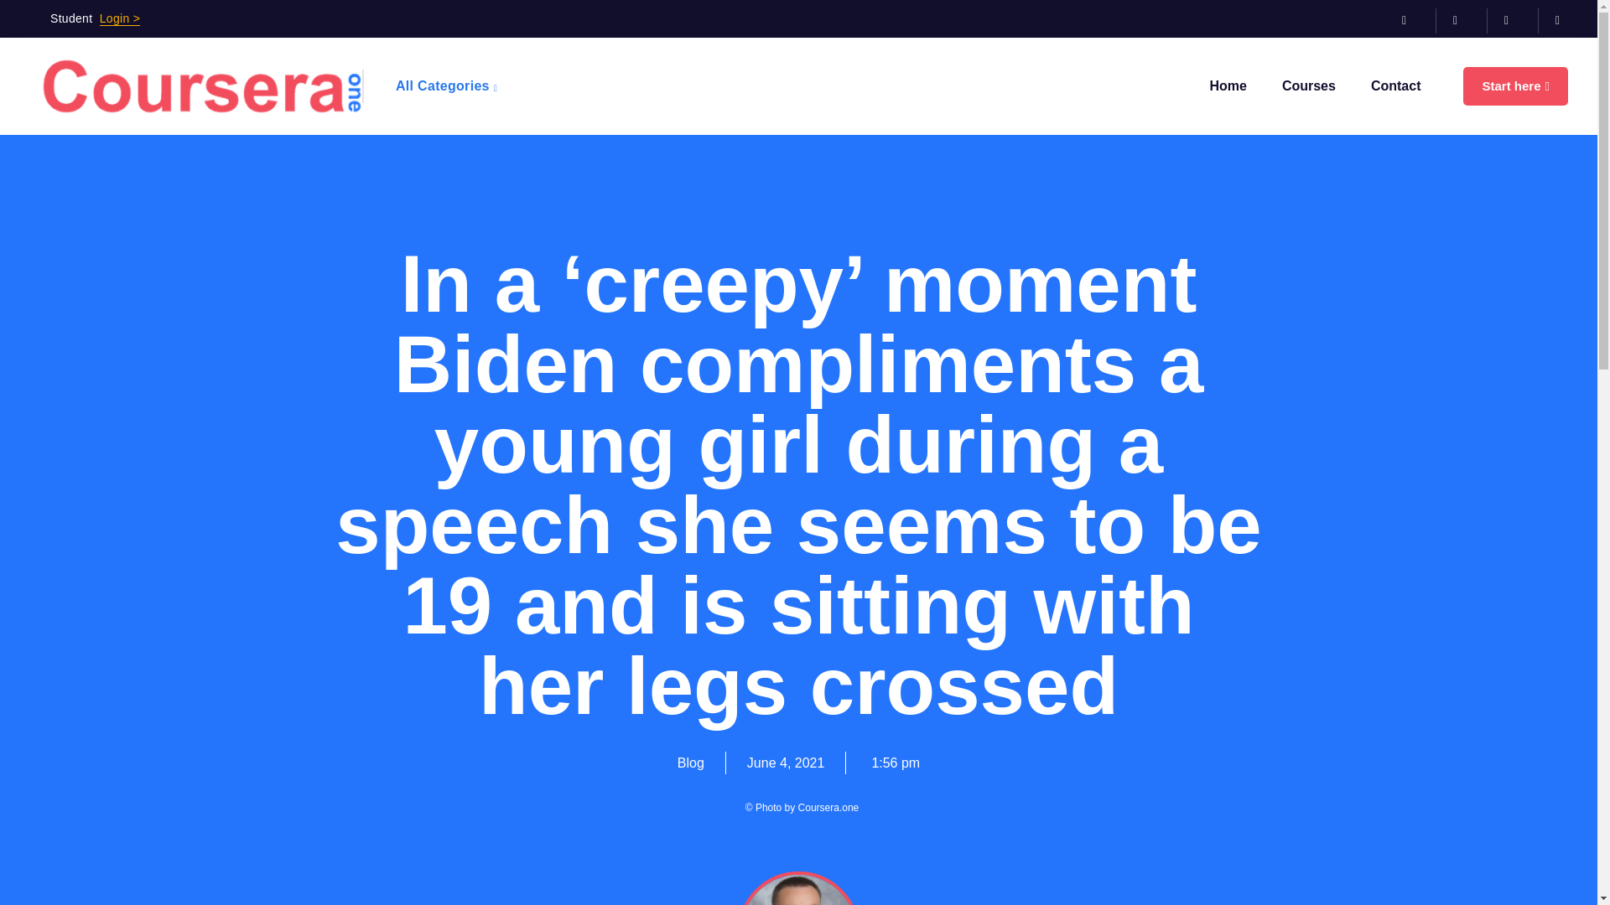  I want to click on Home, so click(1228, 86).